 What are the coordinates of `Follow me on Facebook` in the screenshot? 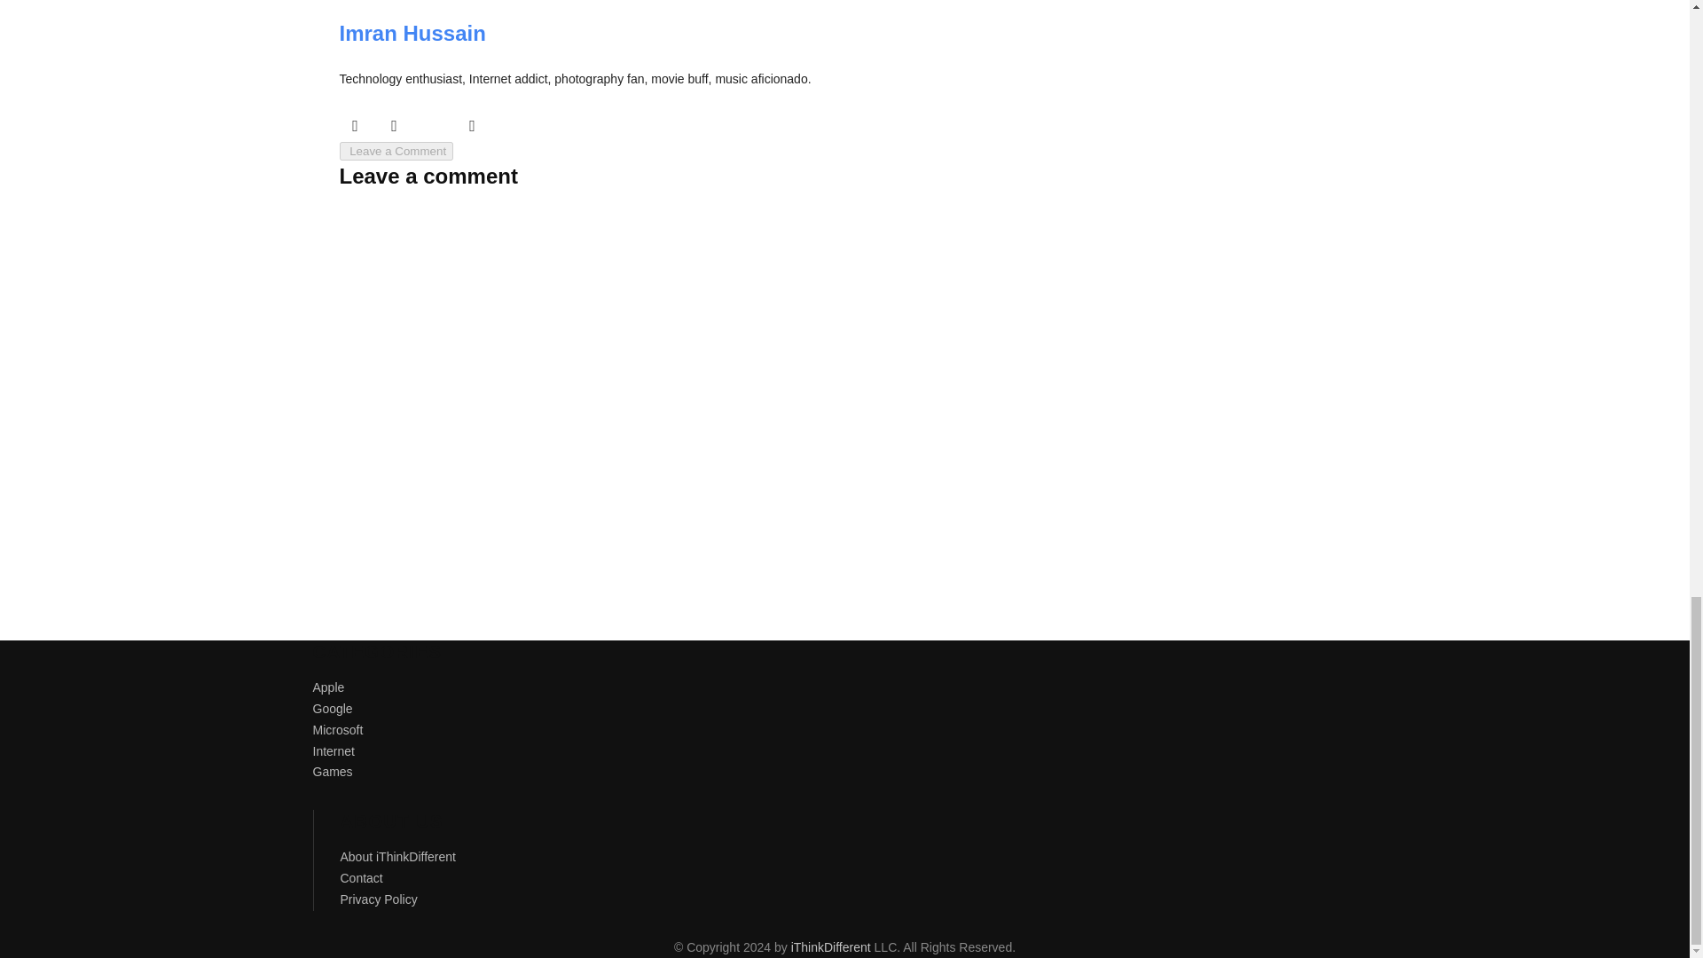 It's located at (394, 124).